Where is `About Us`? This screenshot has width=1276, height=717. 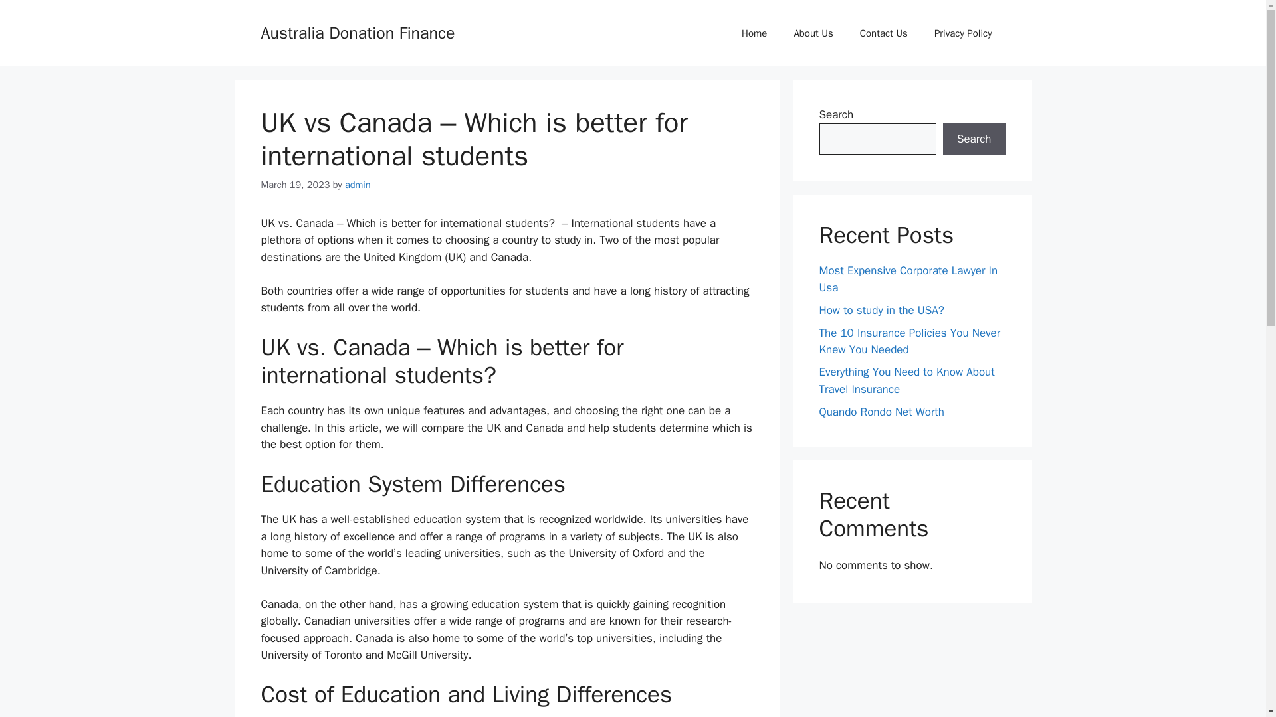
About Us is located at coordinates (812, 33).